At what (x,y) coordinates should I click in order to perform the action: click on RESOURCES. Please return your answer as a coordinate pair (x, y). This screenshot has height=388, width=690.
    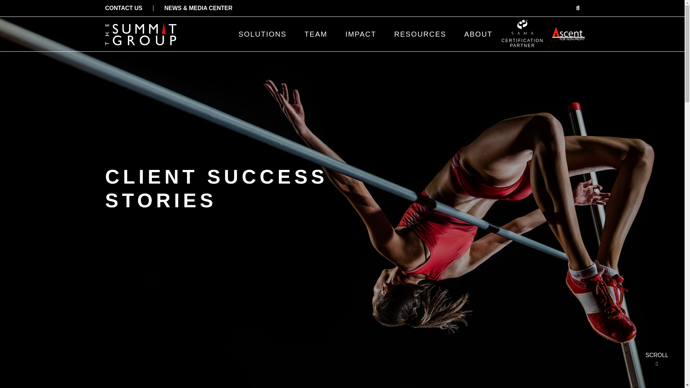
    Looking at the image, I should click on (420, 34).